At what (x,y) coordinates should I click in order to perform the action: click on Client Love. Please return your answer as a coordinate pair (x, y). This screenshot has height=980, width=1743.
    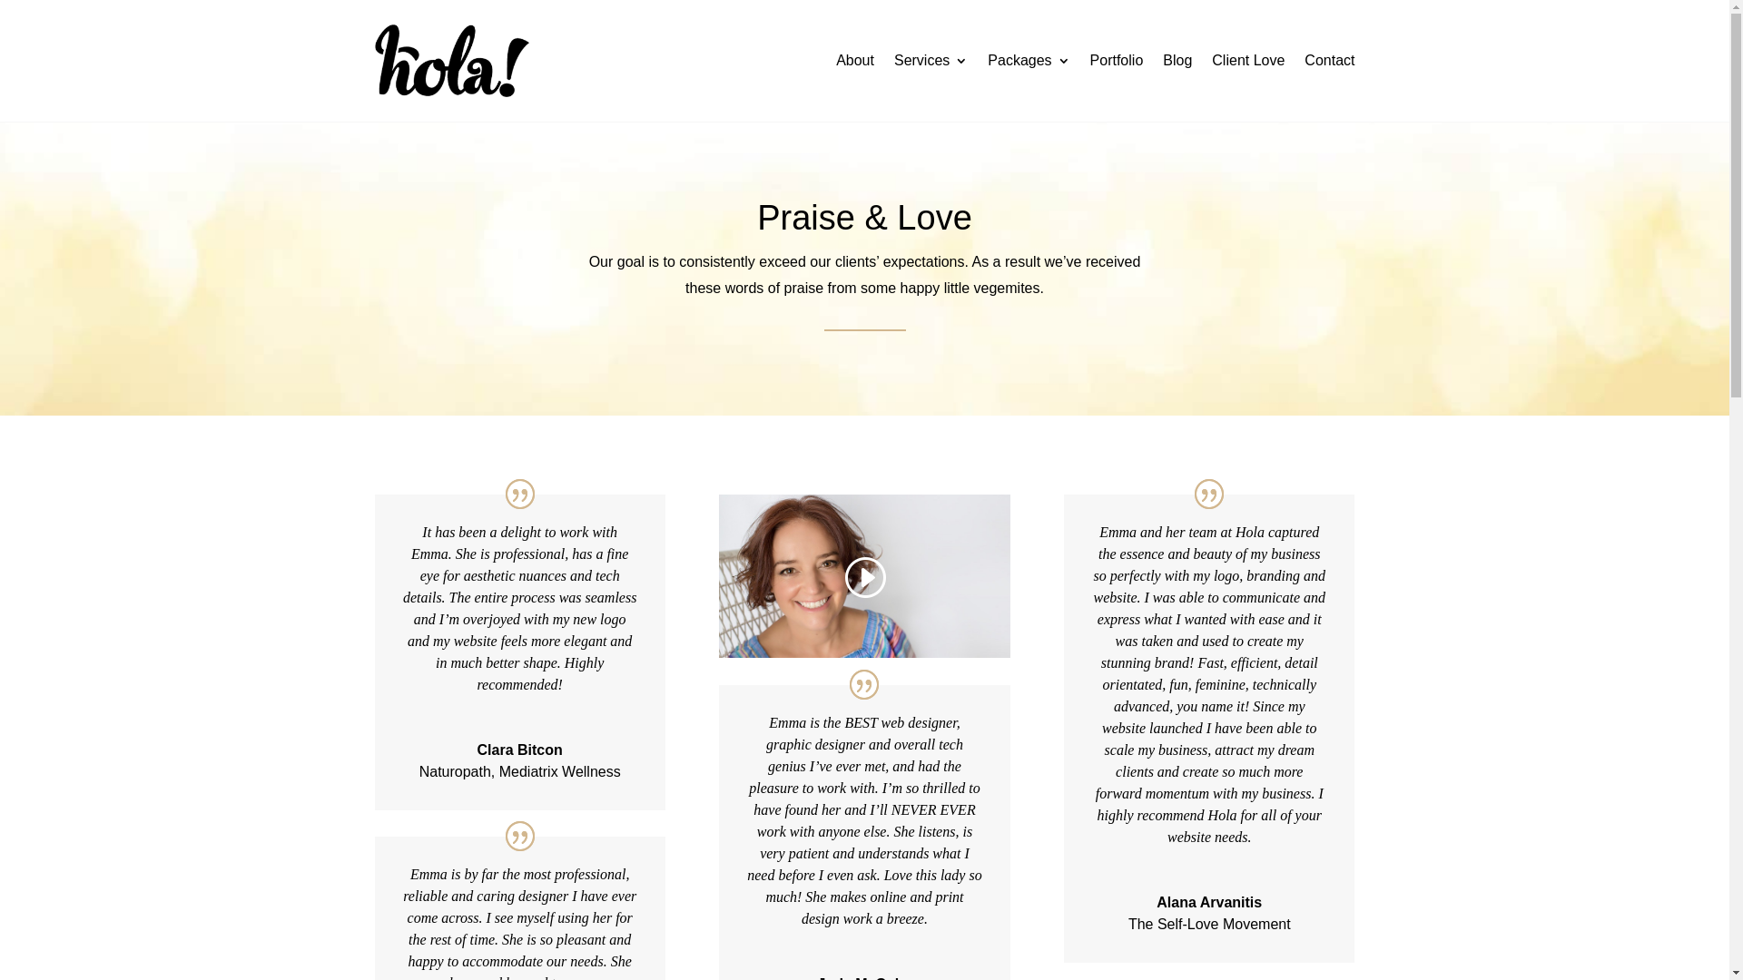
    Looking at the image, I should click on (1248, 61).